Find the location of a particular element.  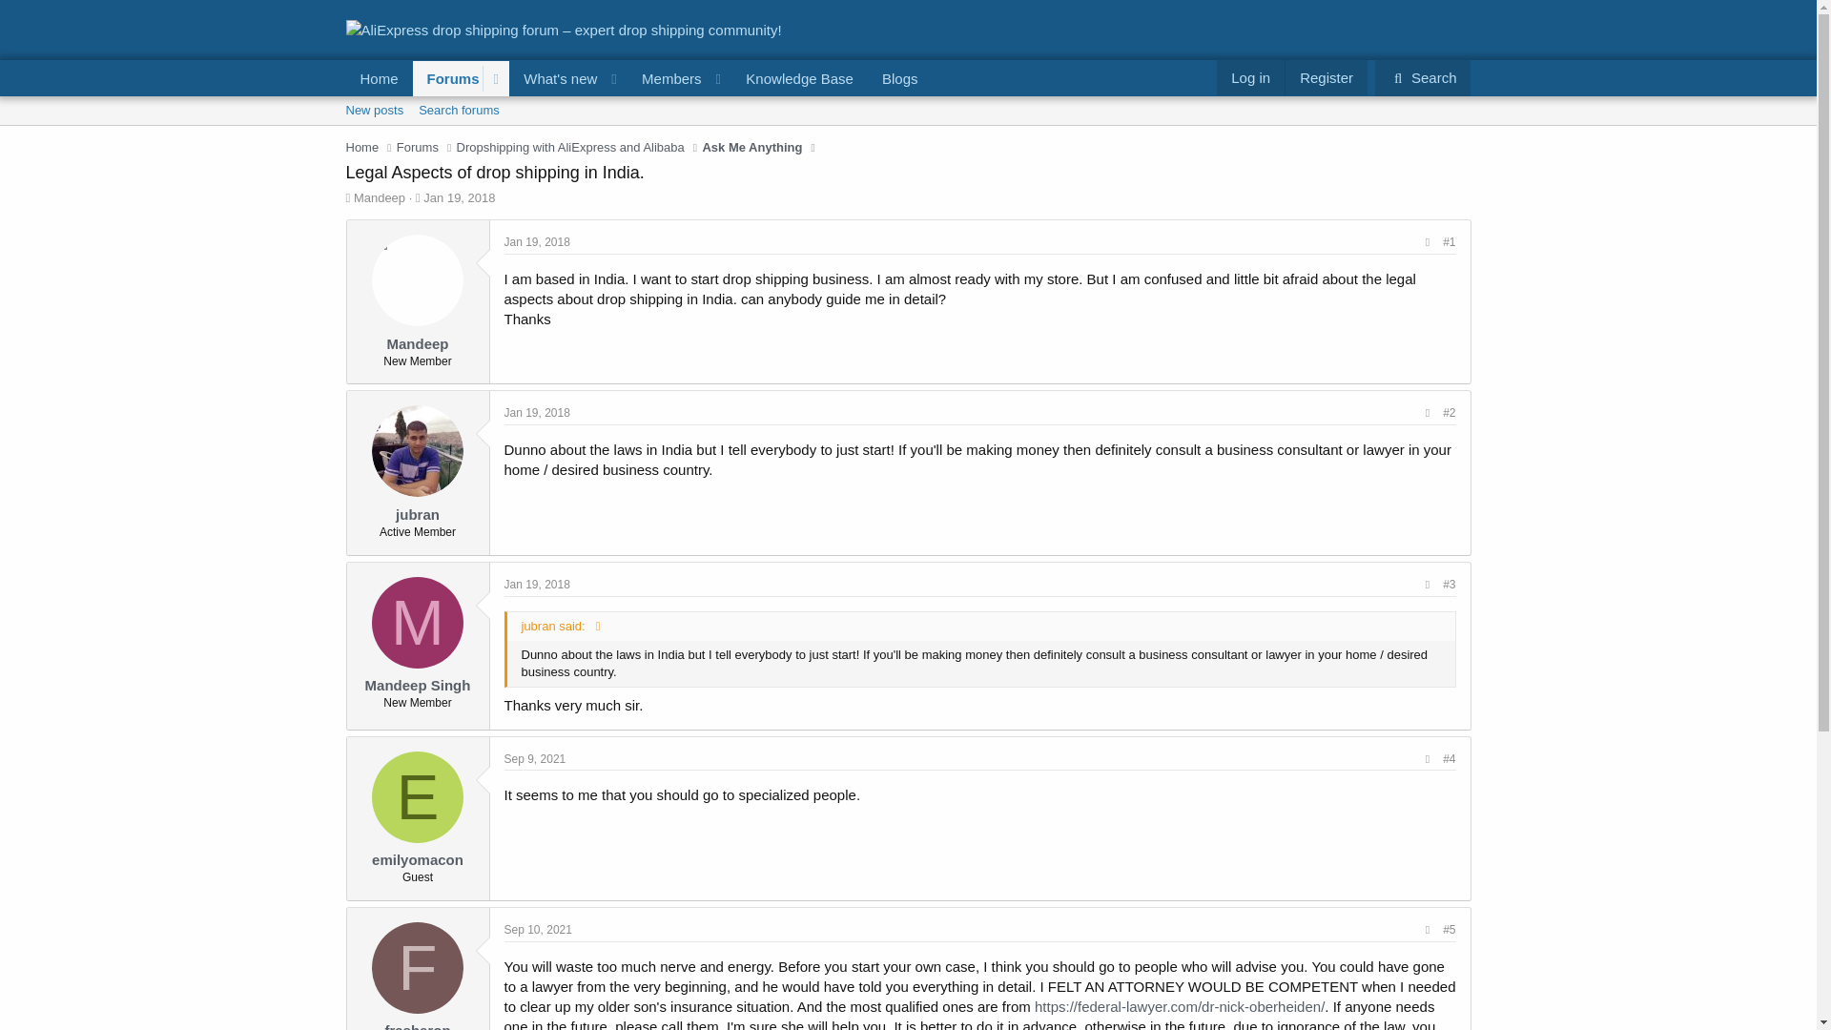

Jan 19, 2018 at 9:17 PM is located at coordinates (536, 584).